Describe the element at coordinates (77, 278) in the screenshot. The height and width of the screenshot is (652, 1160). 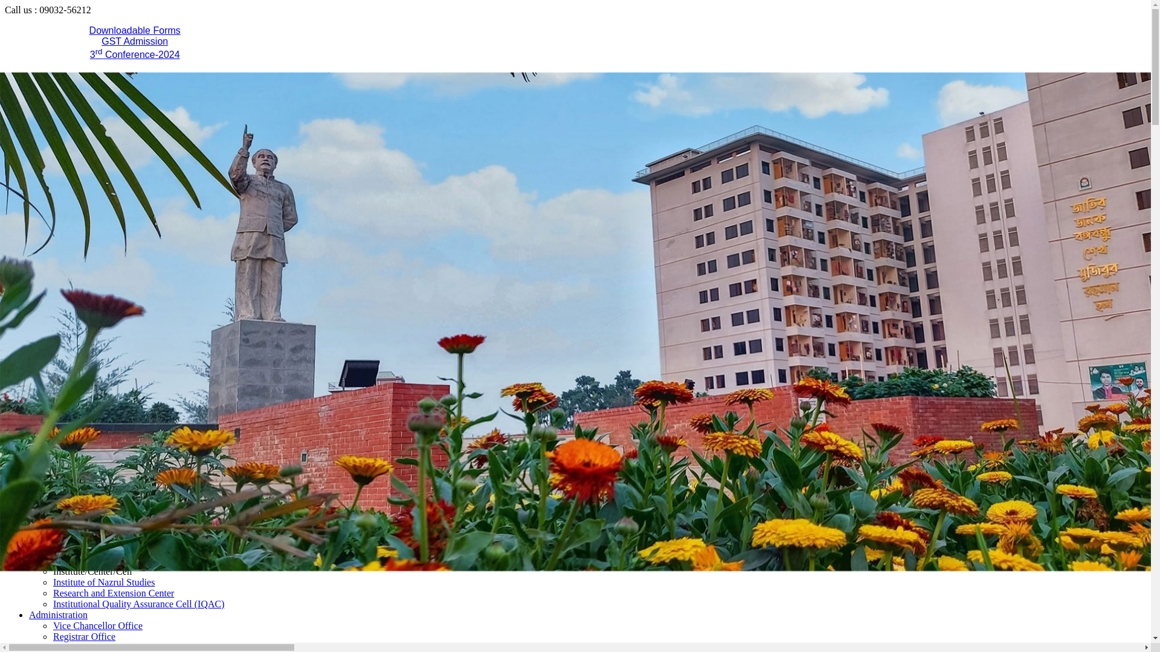
I see `Dean Office` at that location.